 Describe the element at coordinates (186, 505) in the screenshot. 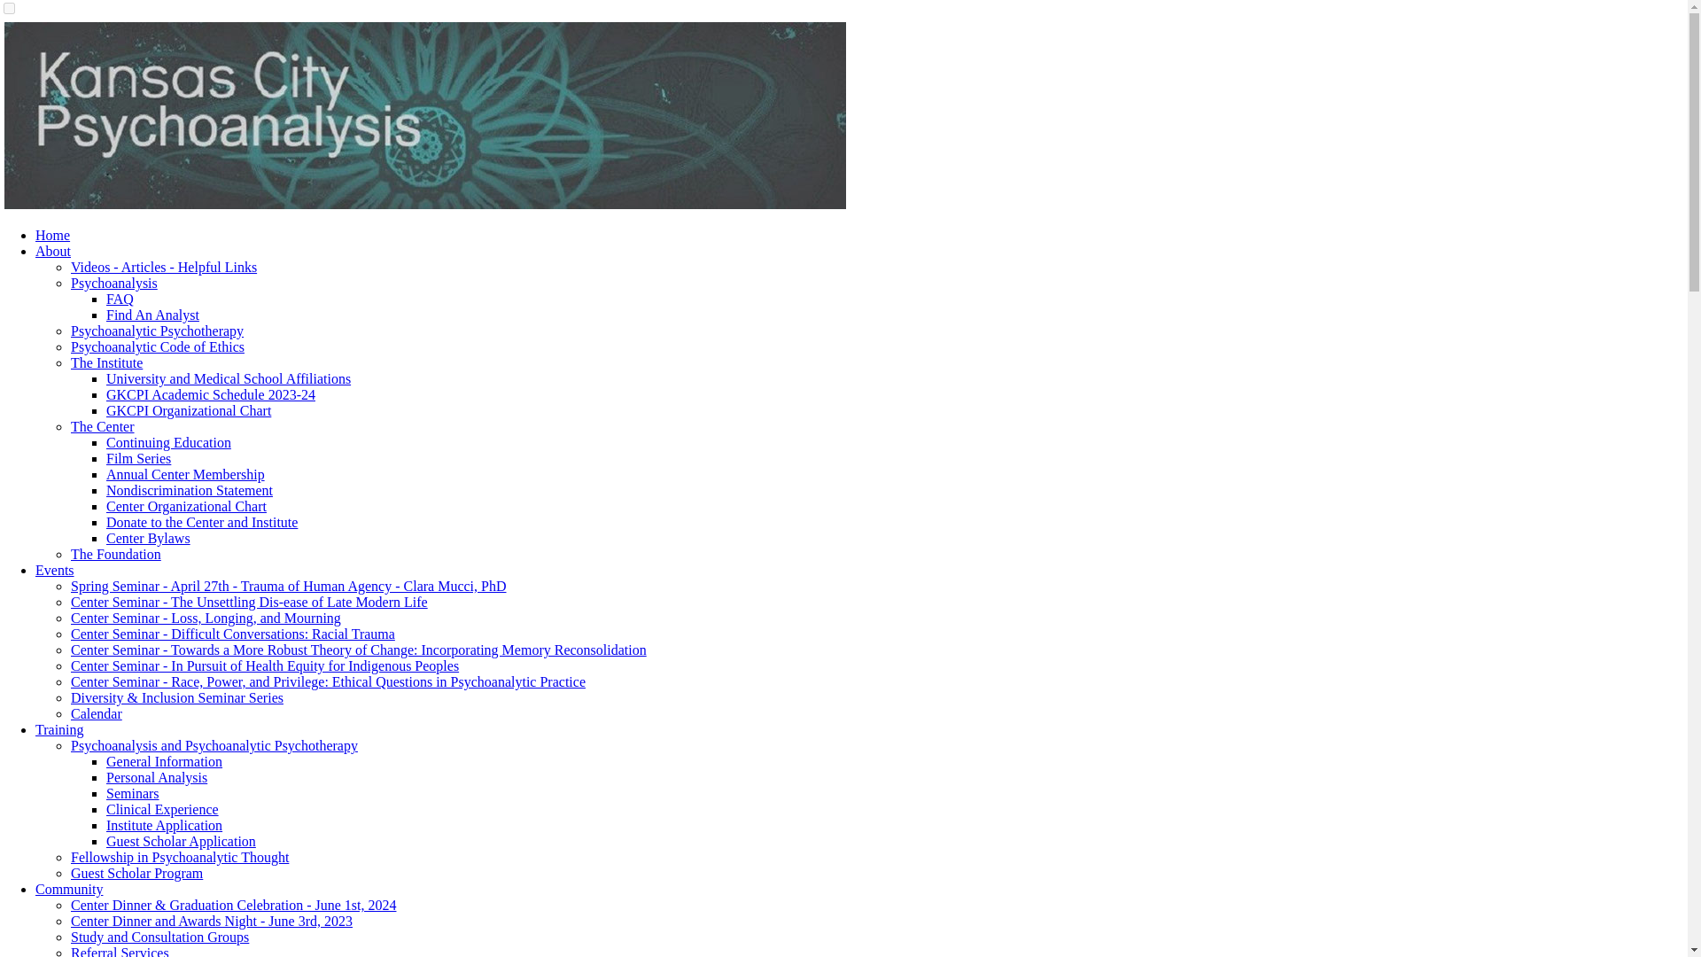

I see `Center Organizational Chart` at that location.